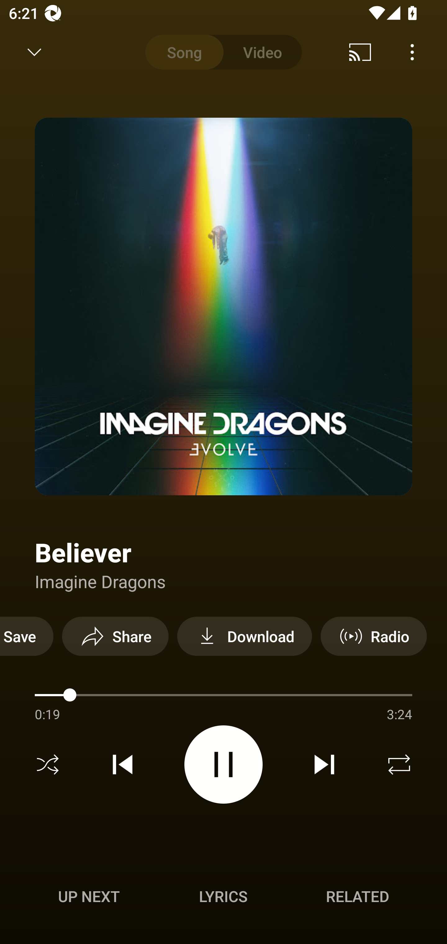 The width and height of the screenshot is (447, 944). Describe the element at coordinates (27, 636) in the screenshot. I see `Save Save to playlist` at that location.